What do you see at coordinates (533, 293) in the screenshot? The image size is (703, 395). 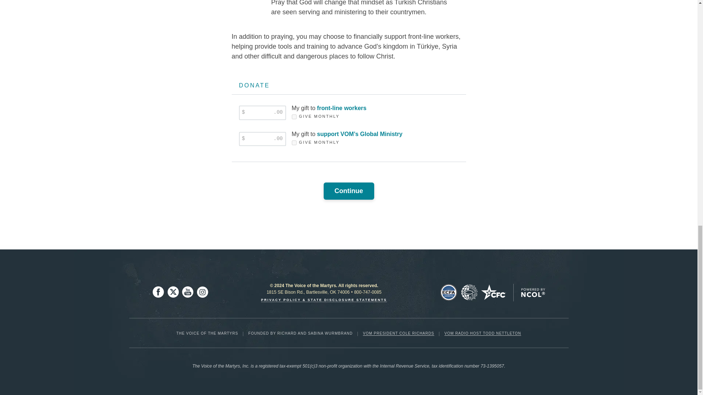 I see `Powered by NCOL` at bounding box center [533, 293].